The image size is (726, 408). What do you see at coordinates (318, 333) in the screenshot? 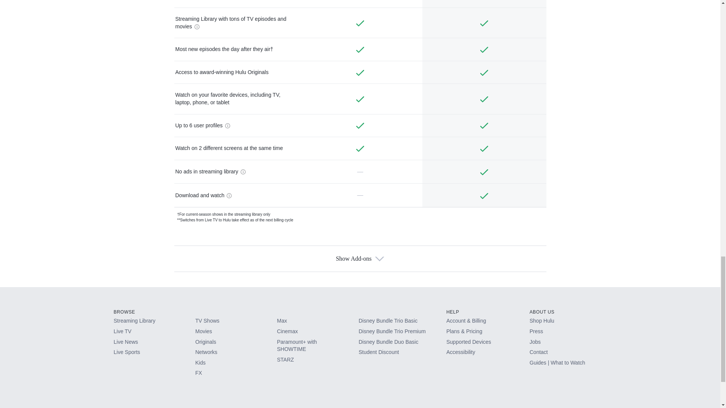
I see `Cinemax` at bounding box center [318, 333].